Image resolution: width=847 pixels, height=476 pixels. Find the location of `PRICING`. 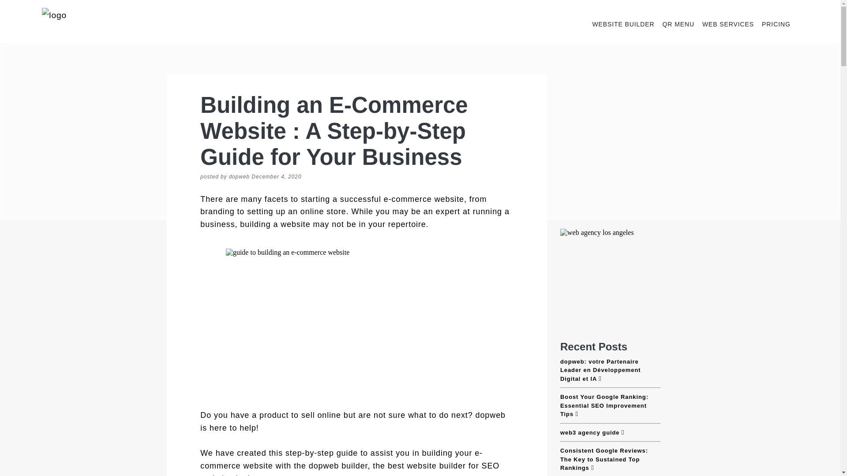

PRICING is located at coordinates (776, 24).